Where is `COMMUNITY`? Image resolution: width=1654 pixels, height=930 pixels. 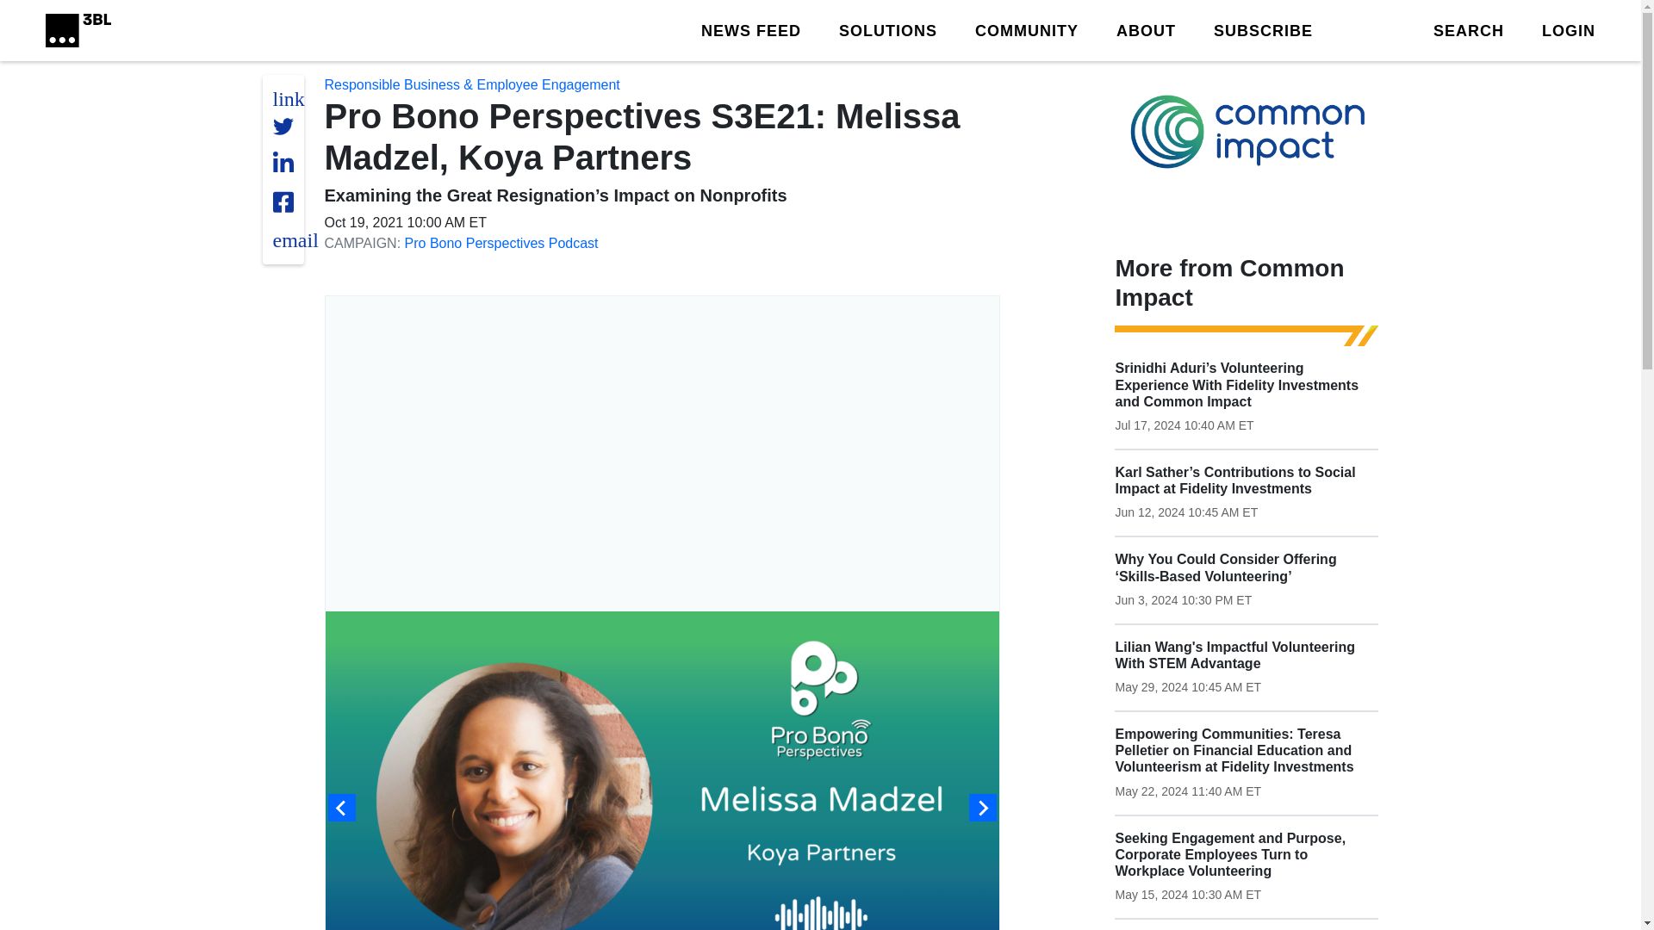
COMMUNITY is located at coordinates (1027, 29).